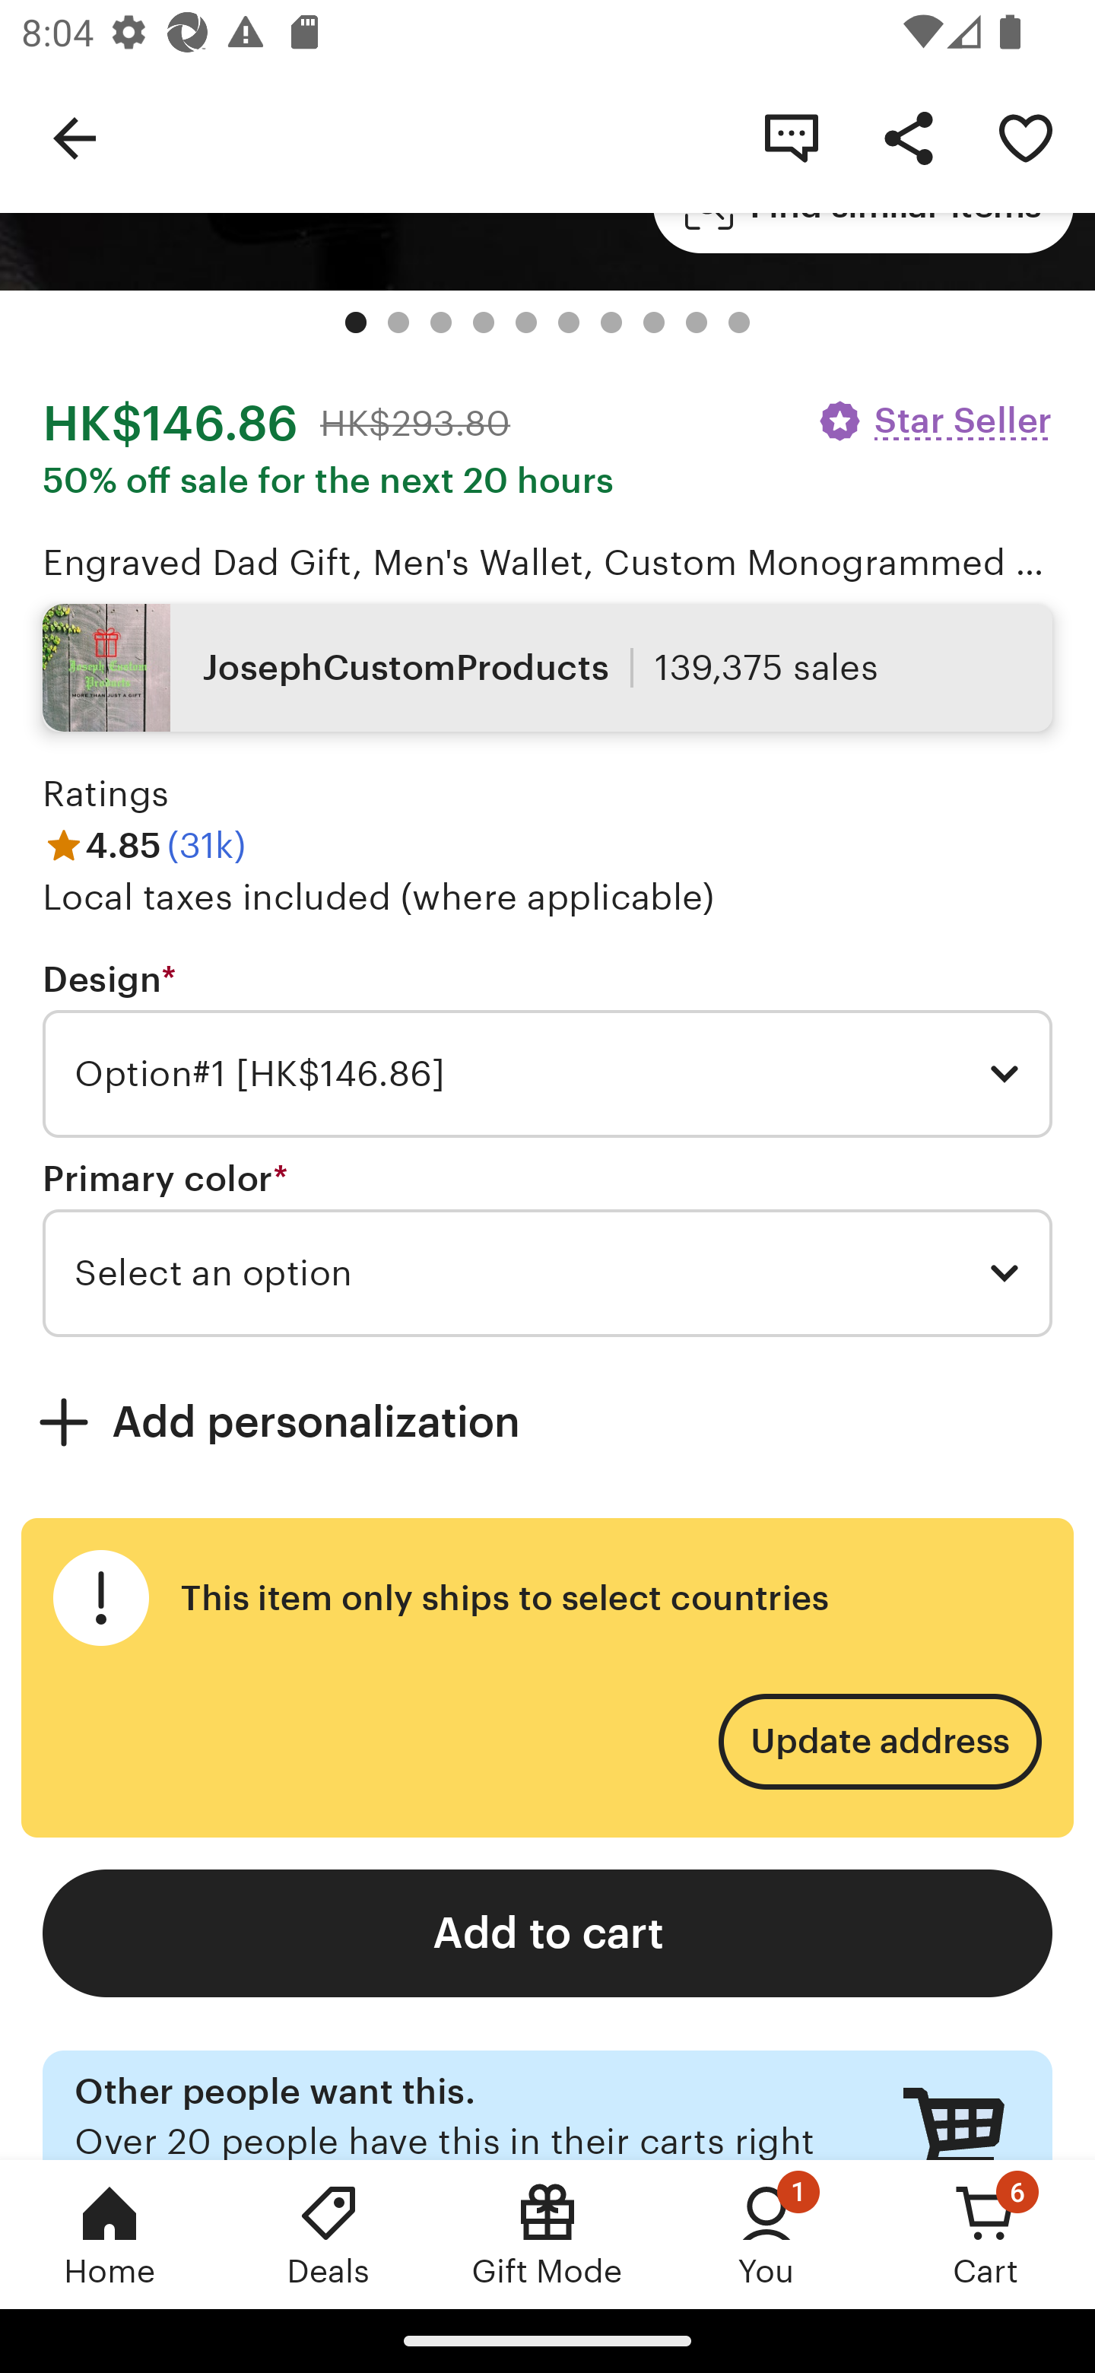 This screenshot has height=2373, width=1095. Describe the element at coordinates (766, 2234) in the screenshot. I see `You, 1 new notification You` at that location.